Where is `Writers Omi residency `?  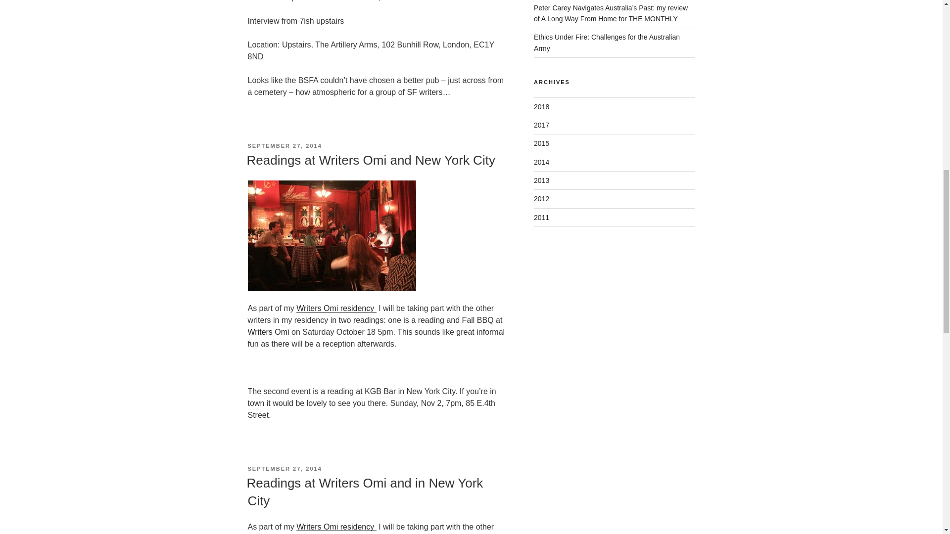 Writers Omi residency  is located at coordinates (336, 308).